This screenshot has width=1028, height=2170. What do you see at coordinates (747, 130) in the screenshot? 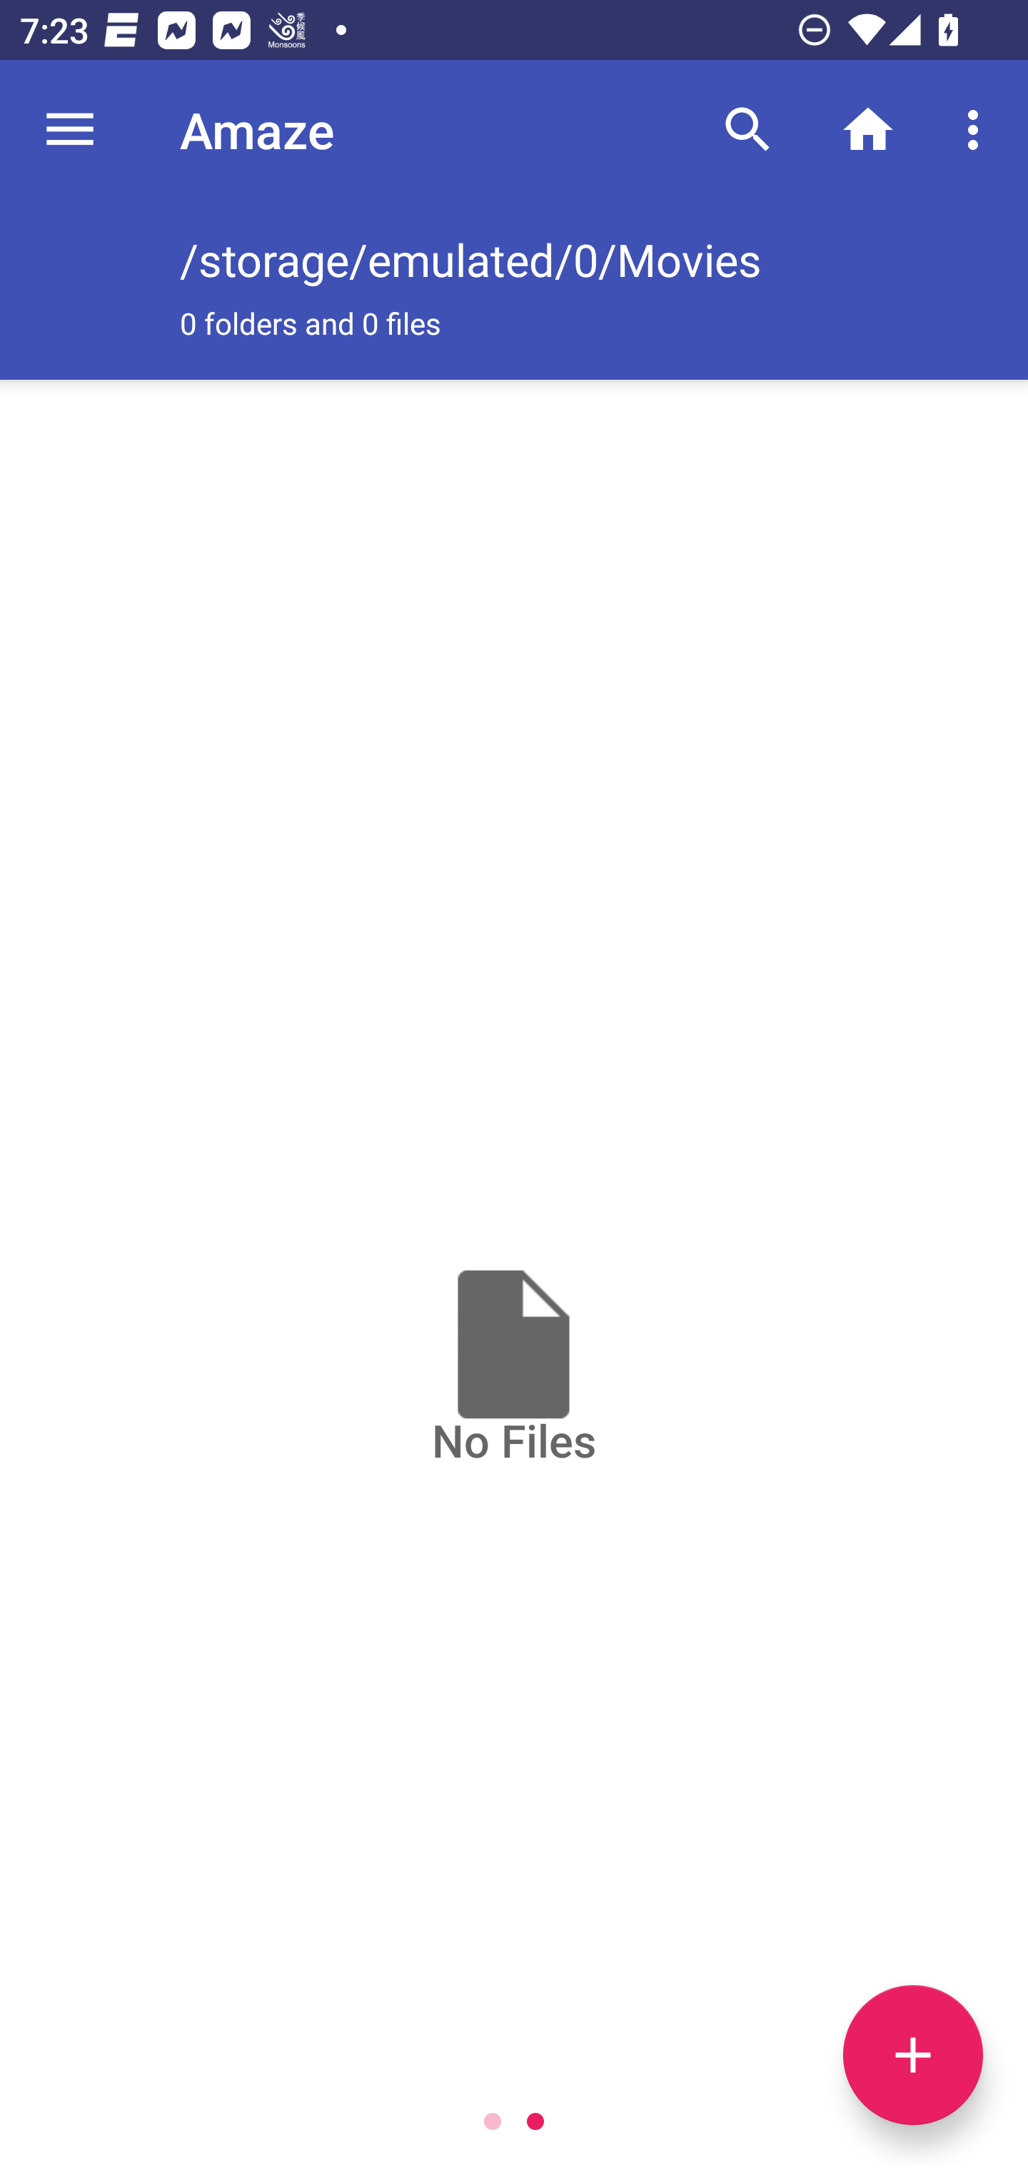
I see `Search` at bounding box center [747, 130].